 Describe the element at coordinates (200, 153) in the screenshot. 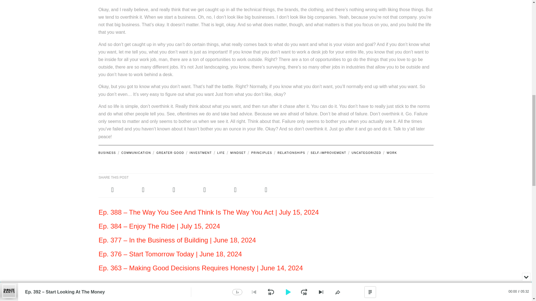

I see `INVESTMENT` at that location.